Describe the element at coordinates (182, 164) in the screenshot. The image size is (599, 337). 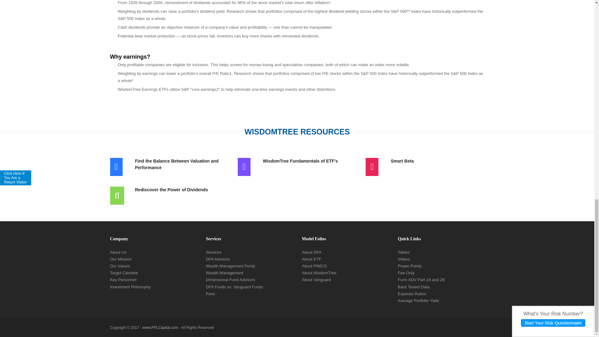
I see `Find the Balance Between Valuation and Performance` at that location.